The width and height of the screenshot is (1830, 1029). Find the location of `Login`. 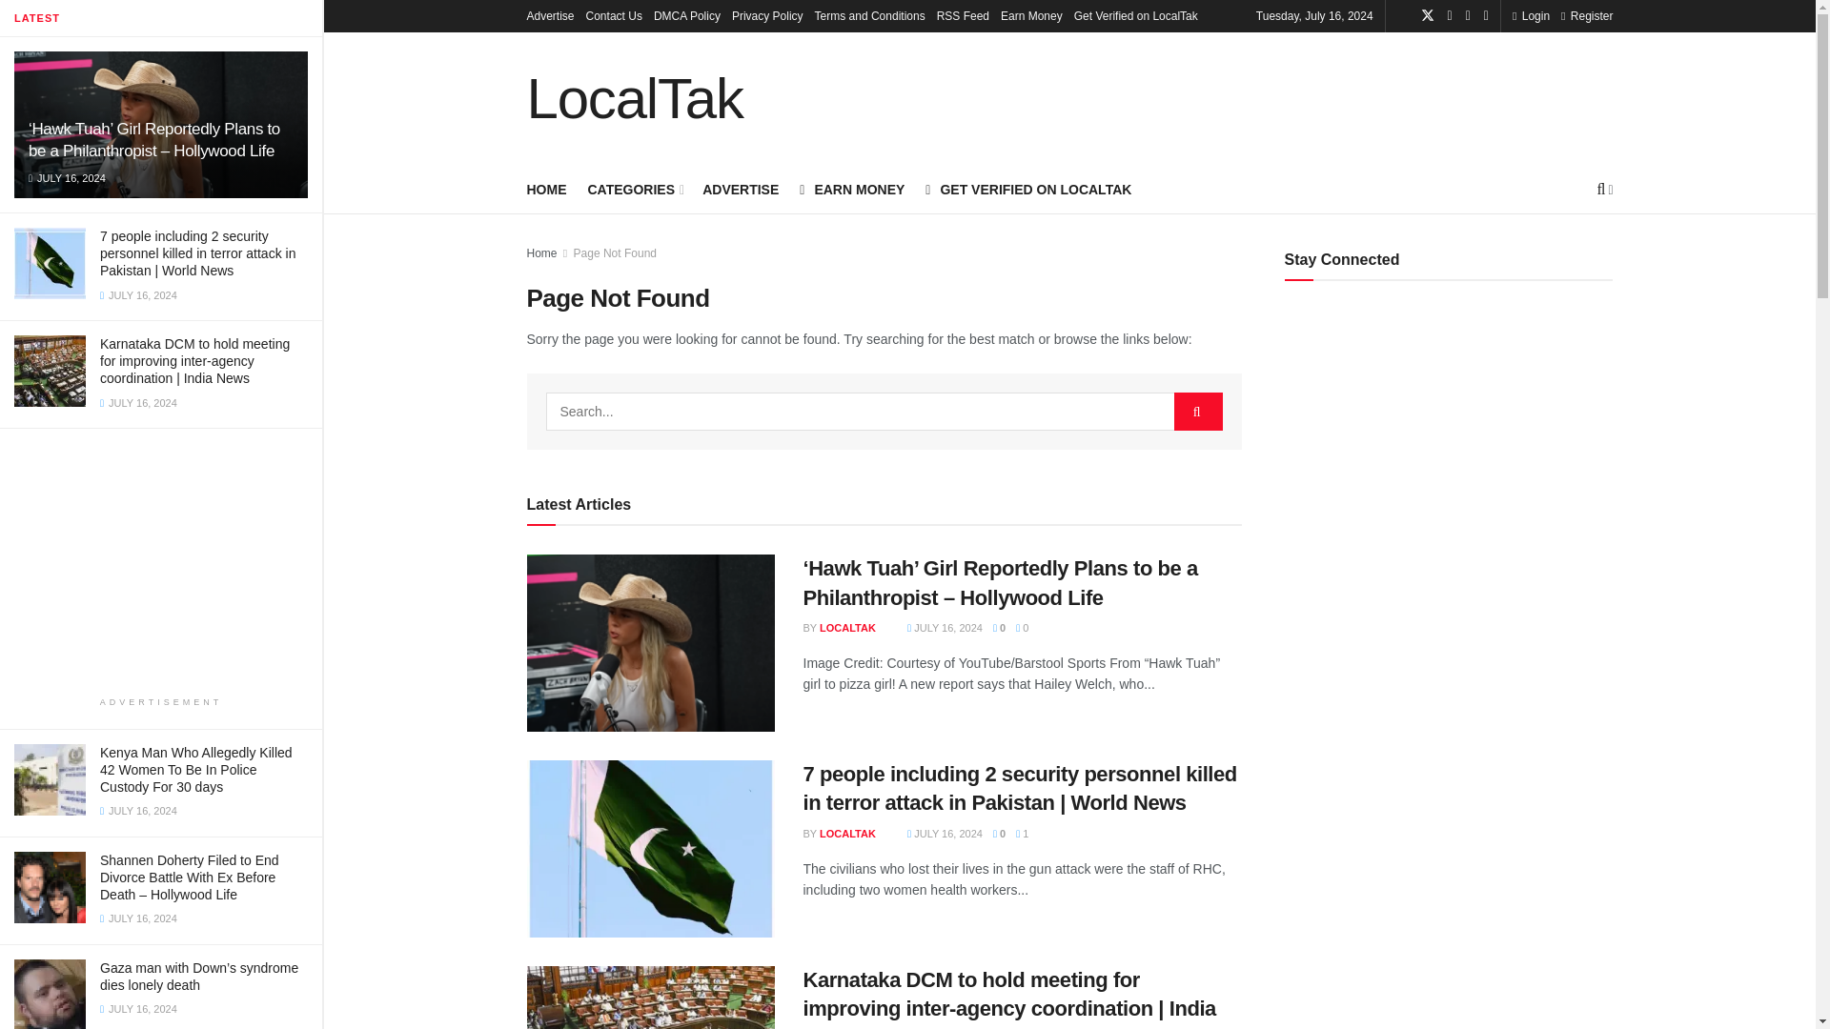

Login is located at coordinates (1531, 15).